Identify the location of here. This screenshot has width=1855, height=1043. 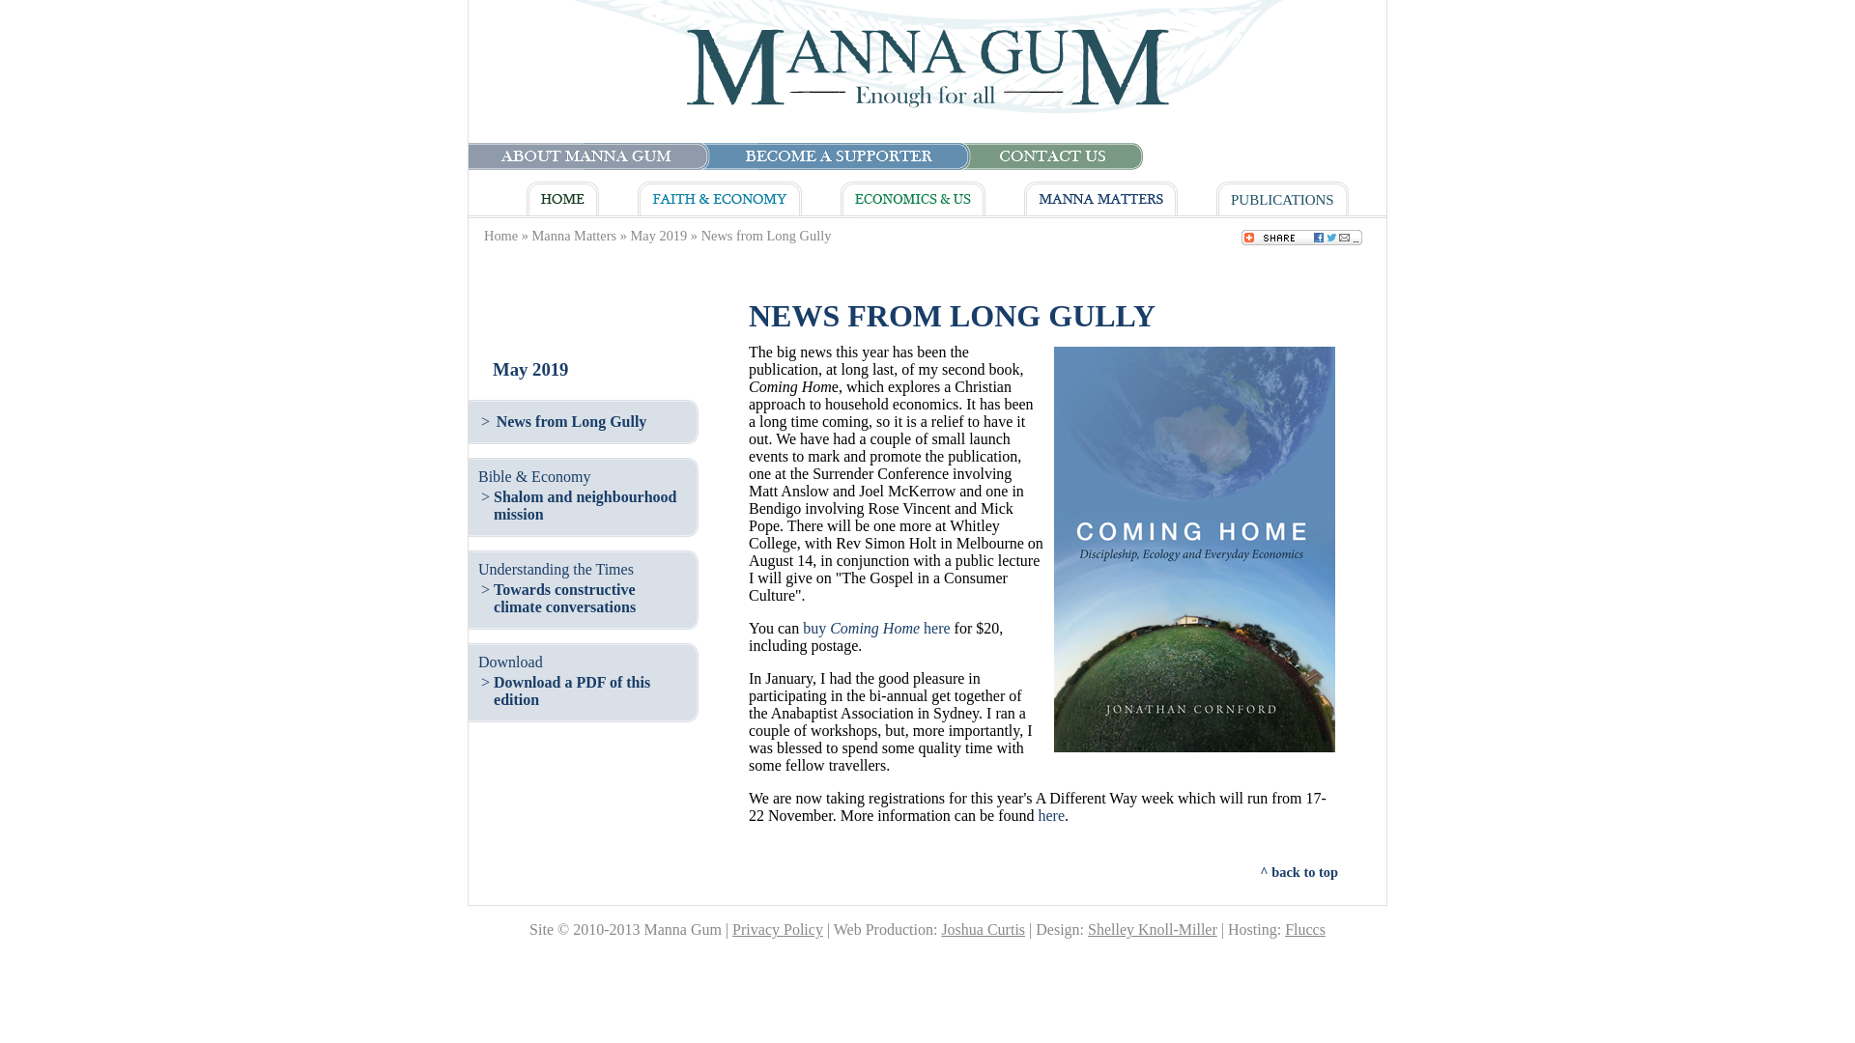
(1051, 815).